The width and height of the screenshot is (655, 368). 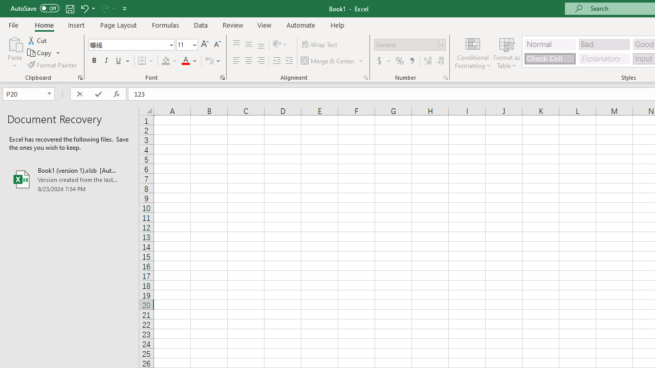 I want to click on Center, so click(x=248, y=61).